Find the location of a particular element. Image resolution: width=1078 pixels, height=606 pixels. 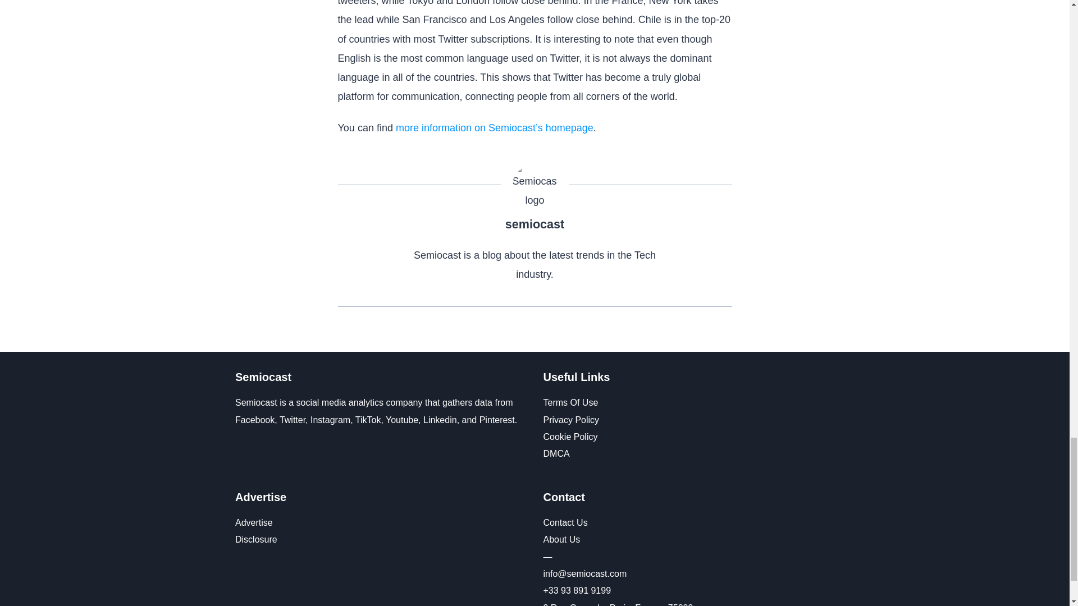

Cookie Policy is located at coordinates (570, 437).